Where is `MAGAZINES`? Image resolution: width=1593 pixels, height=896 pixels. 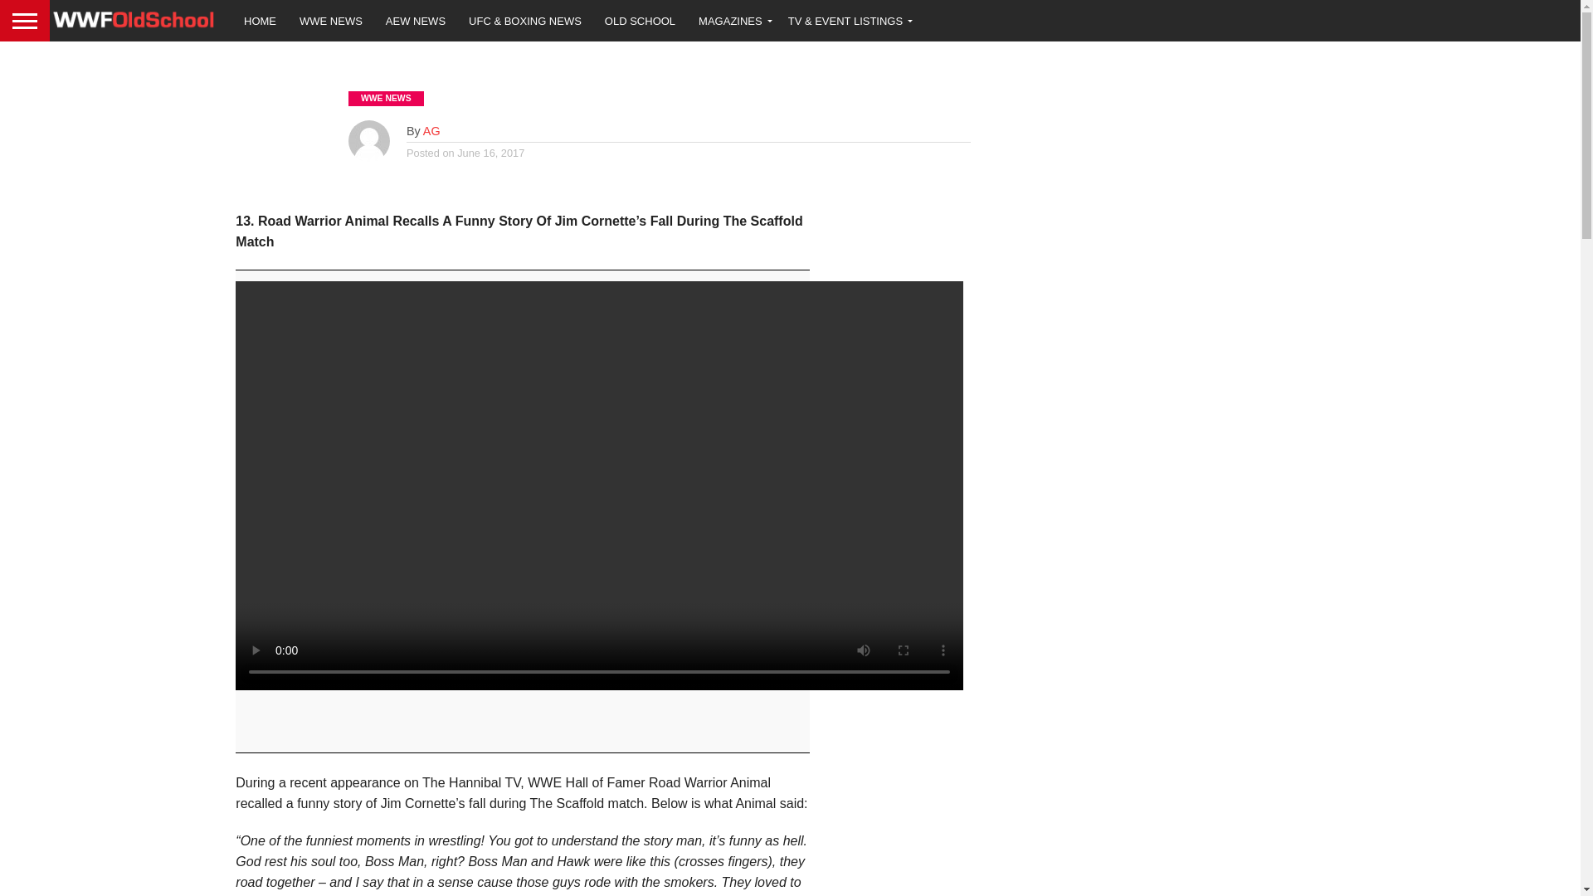
MAGAZINES is located at coordinates (732, 20).